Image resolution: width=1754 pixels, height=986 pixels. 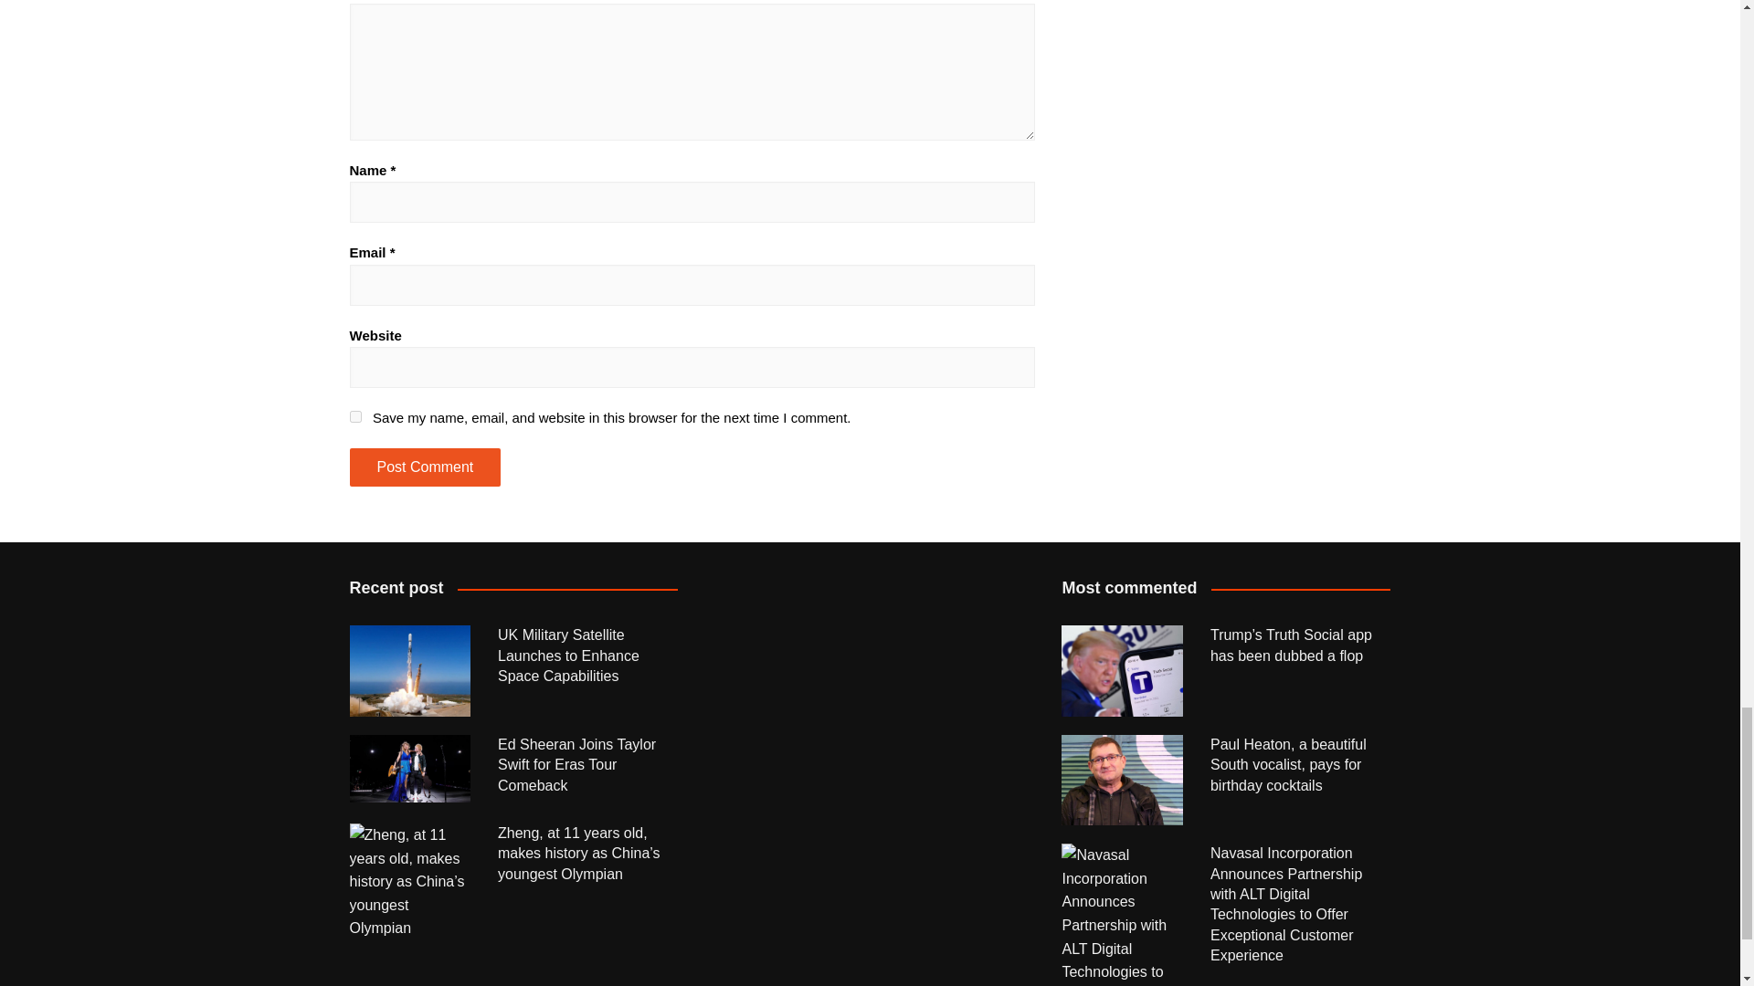 What do you see at coordinates (424, 467) in the screenshot?
I see `Post Comment` at bounding box center [424, 467].